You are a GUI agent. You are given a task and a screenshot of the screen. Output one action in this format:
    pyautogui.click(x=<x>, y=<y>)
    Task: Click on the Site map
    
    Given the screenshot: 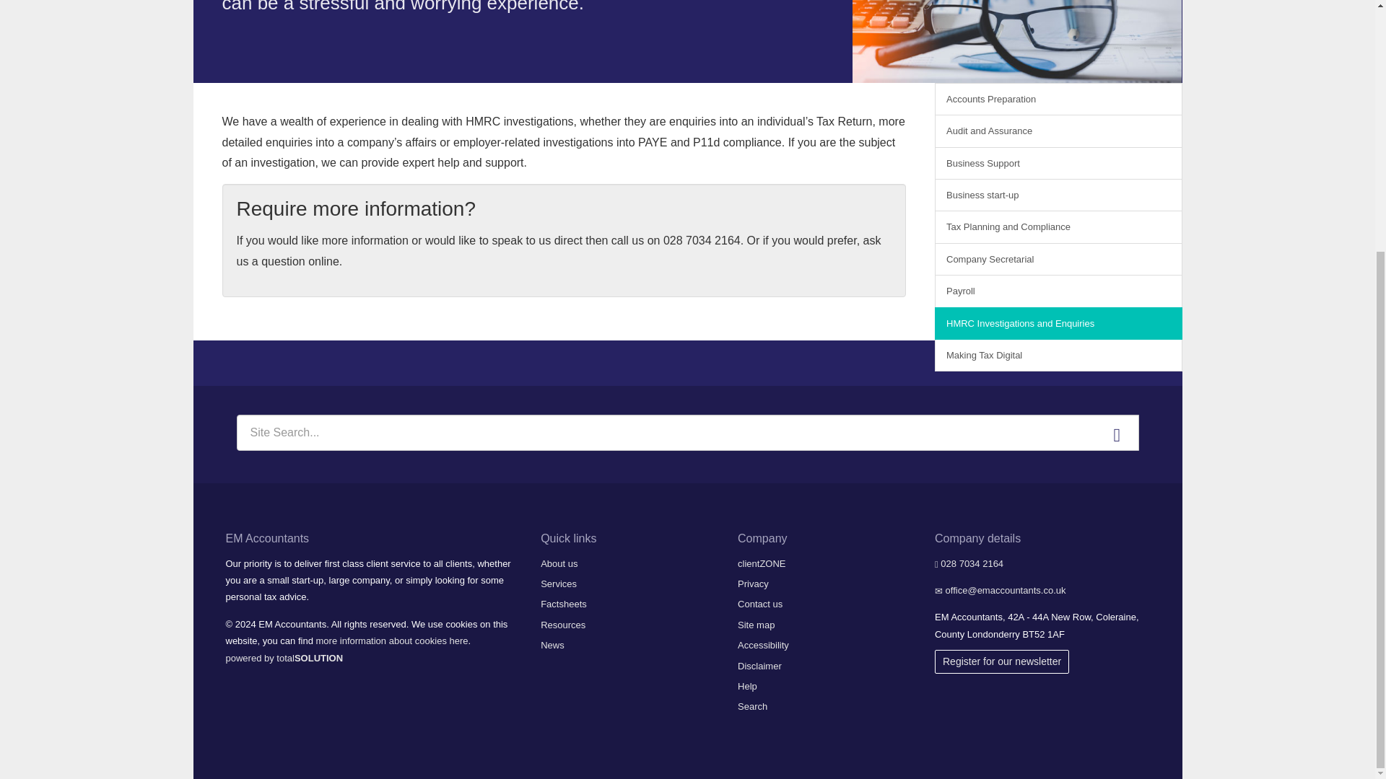 What is the action you would take?
    pyautogui.click(x=756, y=625)
    